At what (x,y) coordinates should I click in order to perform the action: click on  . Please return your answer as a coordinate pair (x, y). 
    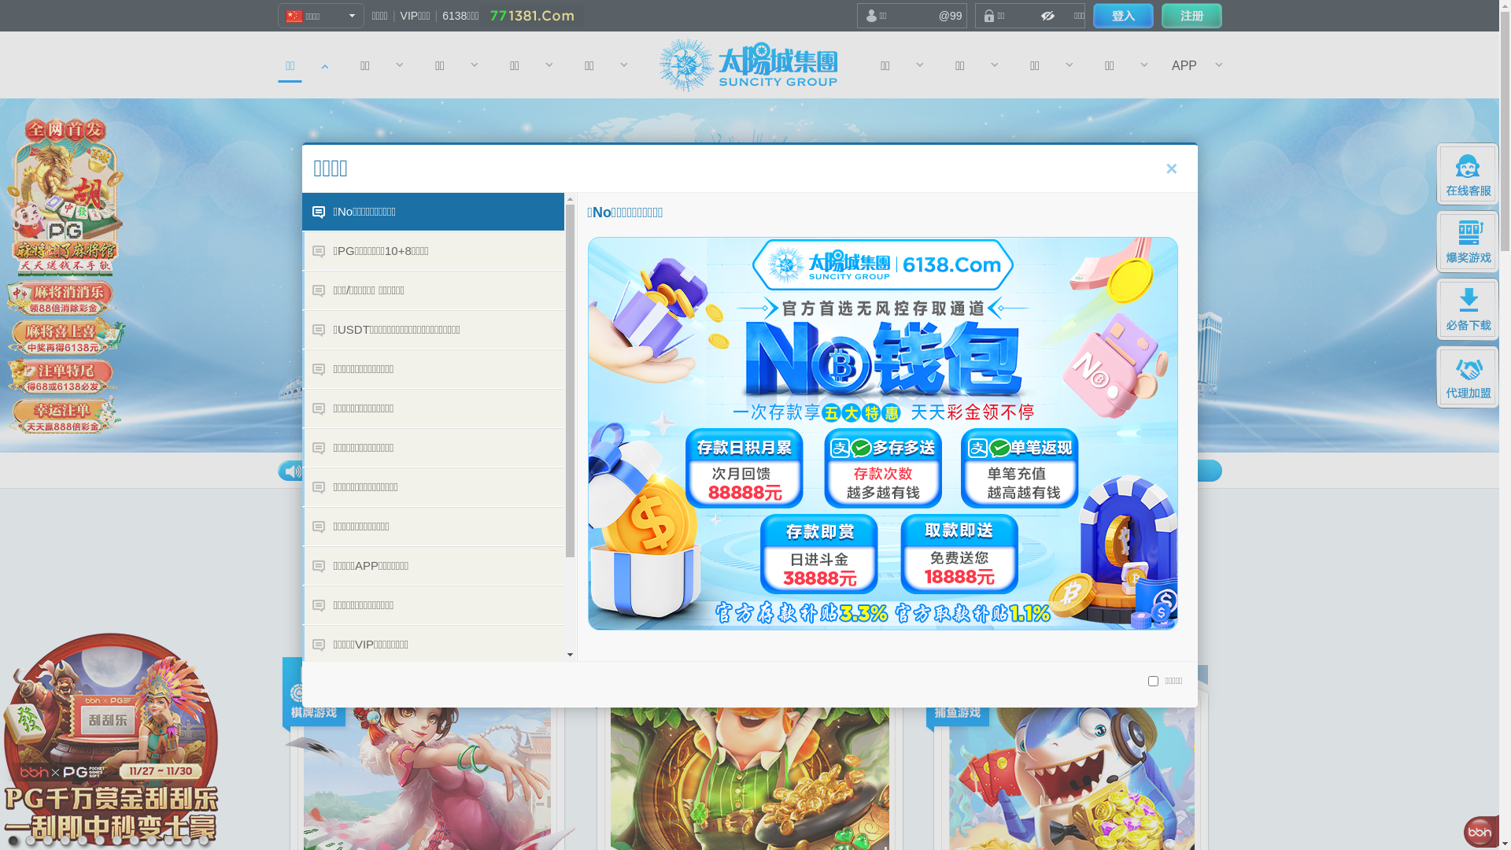
    Looking at the image, I should click on (1122, 16).